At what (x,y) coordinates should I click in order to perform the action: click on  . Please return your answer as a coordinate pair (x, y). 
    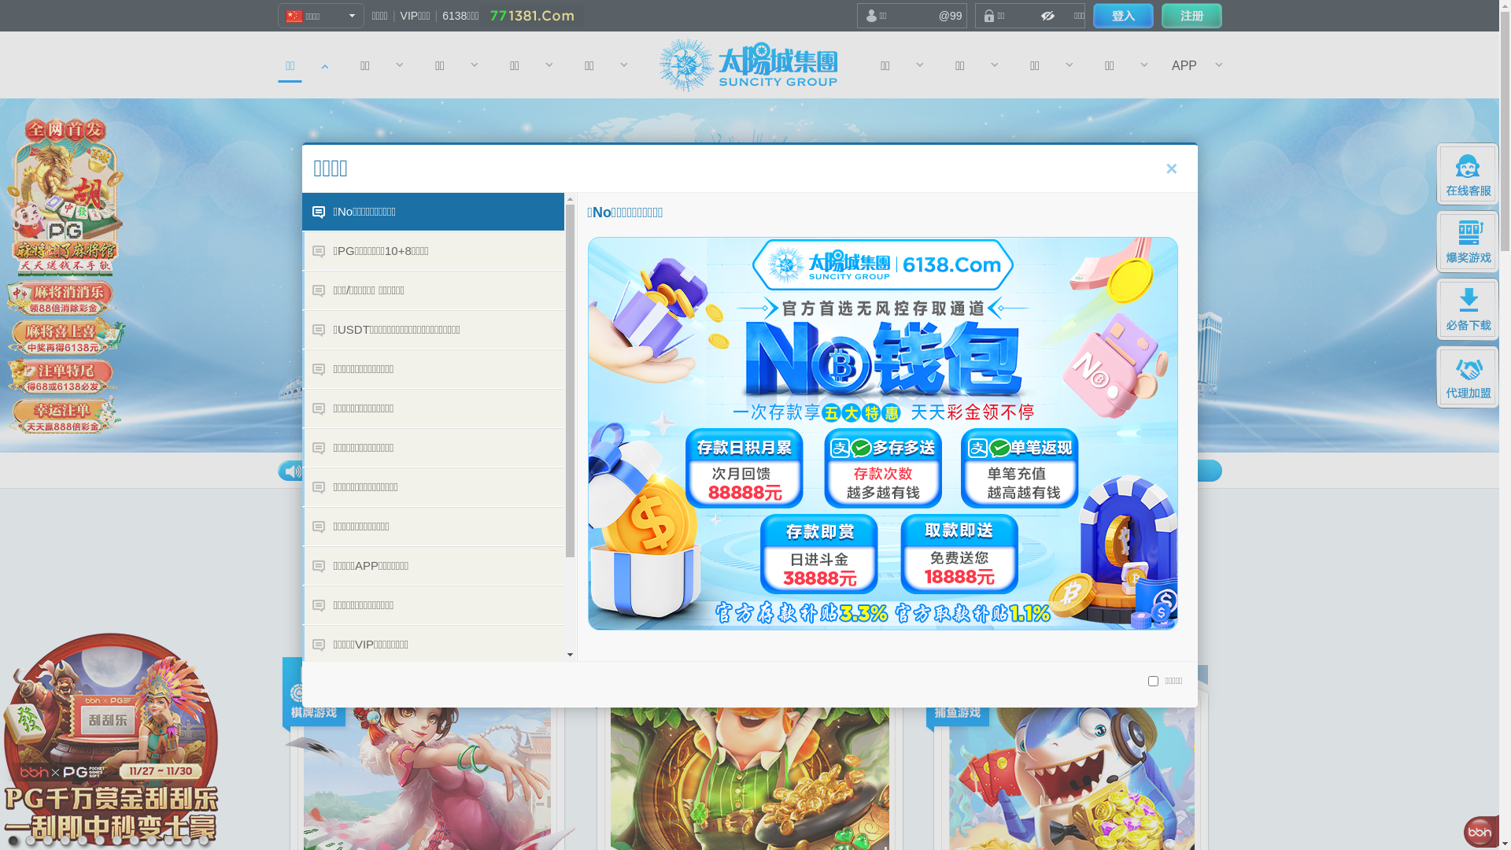
    Looking at the image, I should click on (1122, 16).